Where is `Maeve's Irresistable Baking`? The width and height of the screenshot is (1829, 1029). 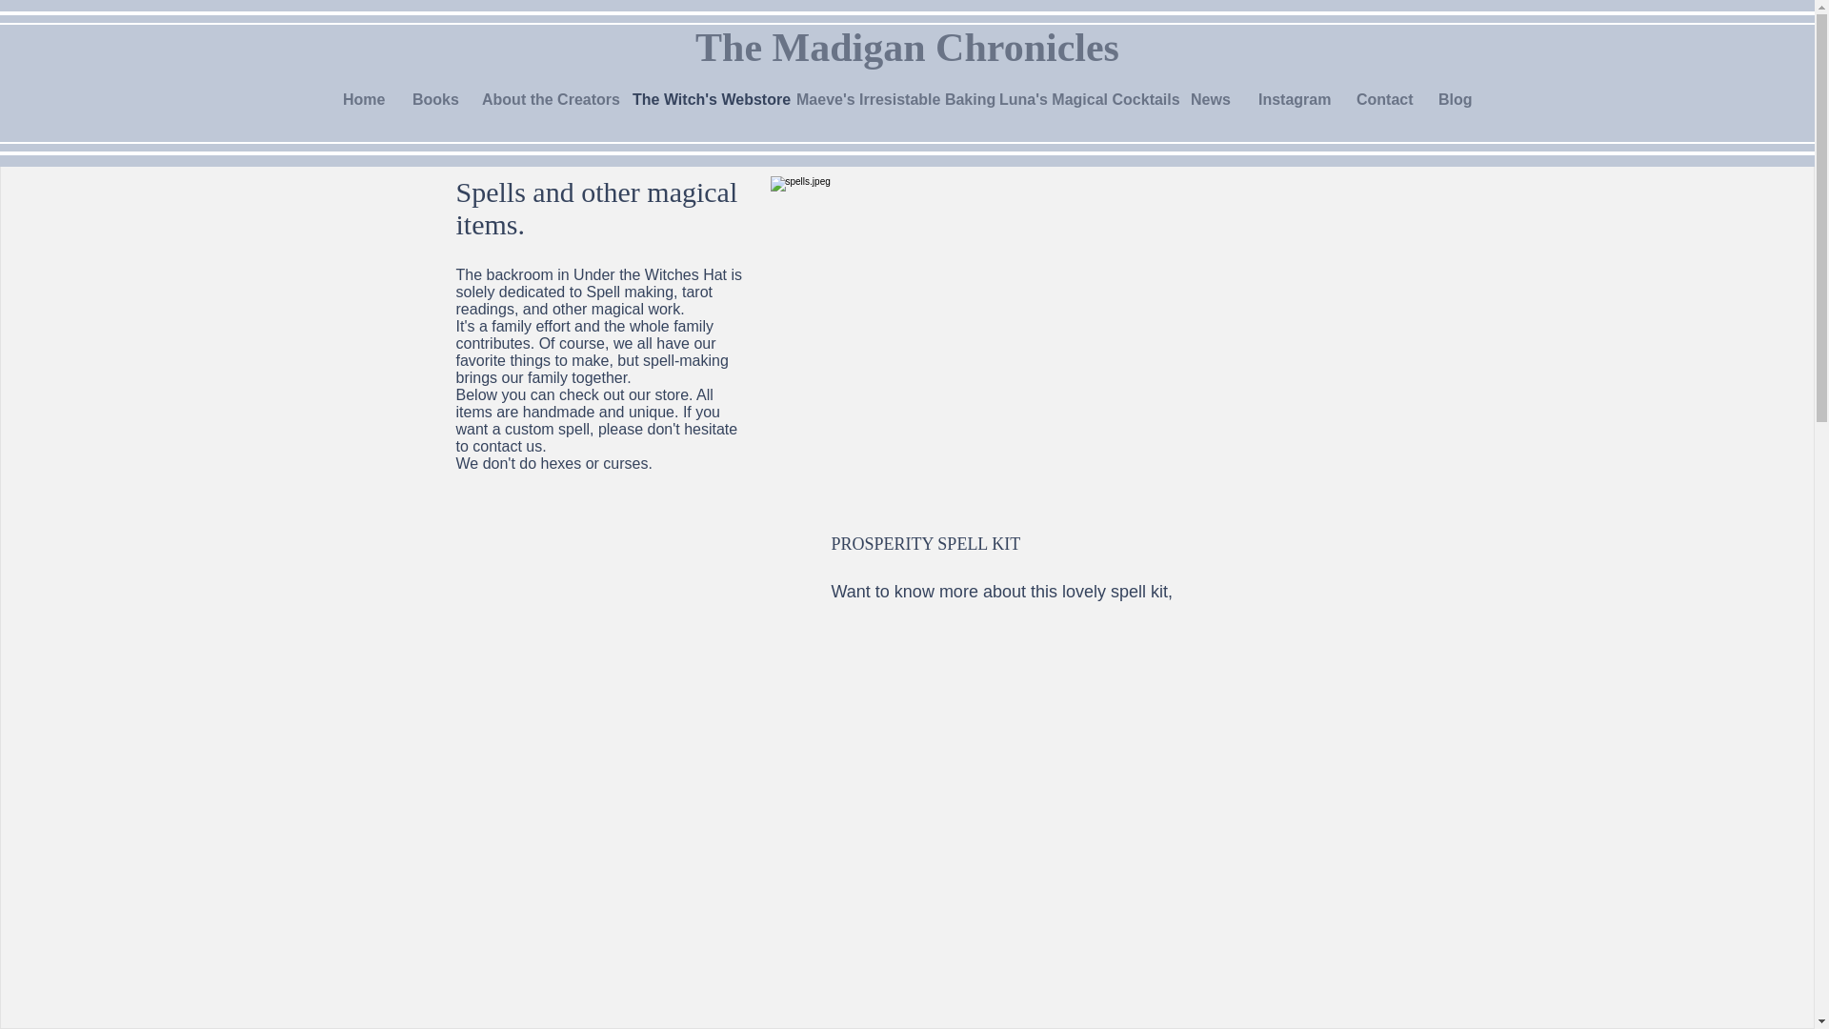 Maeve's Irresistable Baking is located at coordinates (884, 99).